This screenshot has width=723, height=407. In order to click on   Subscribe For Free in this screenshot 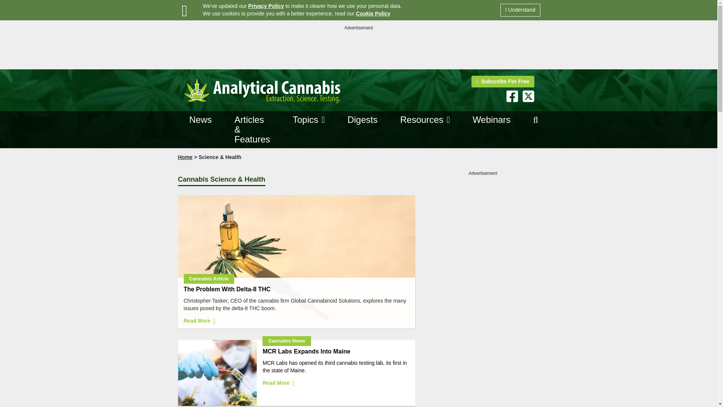, I will do `click(502, 81)`.